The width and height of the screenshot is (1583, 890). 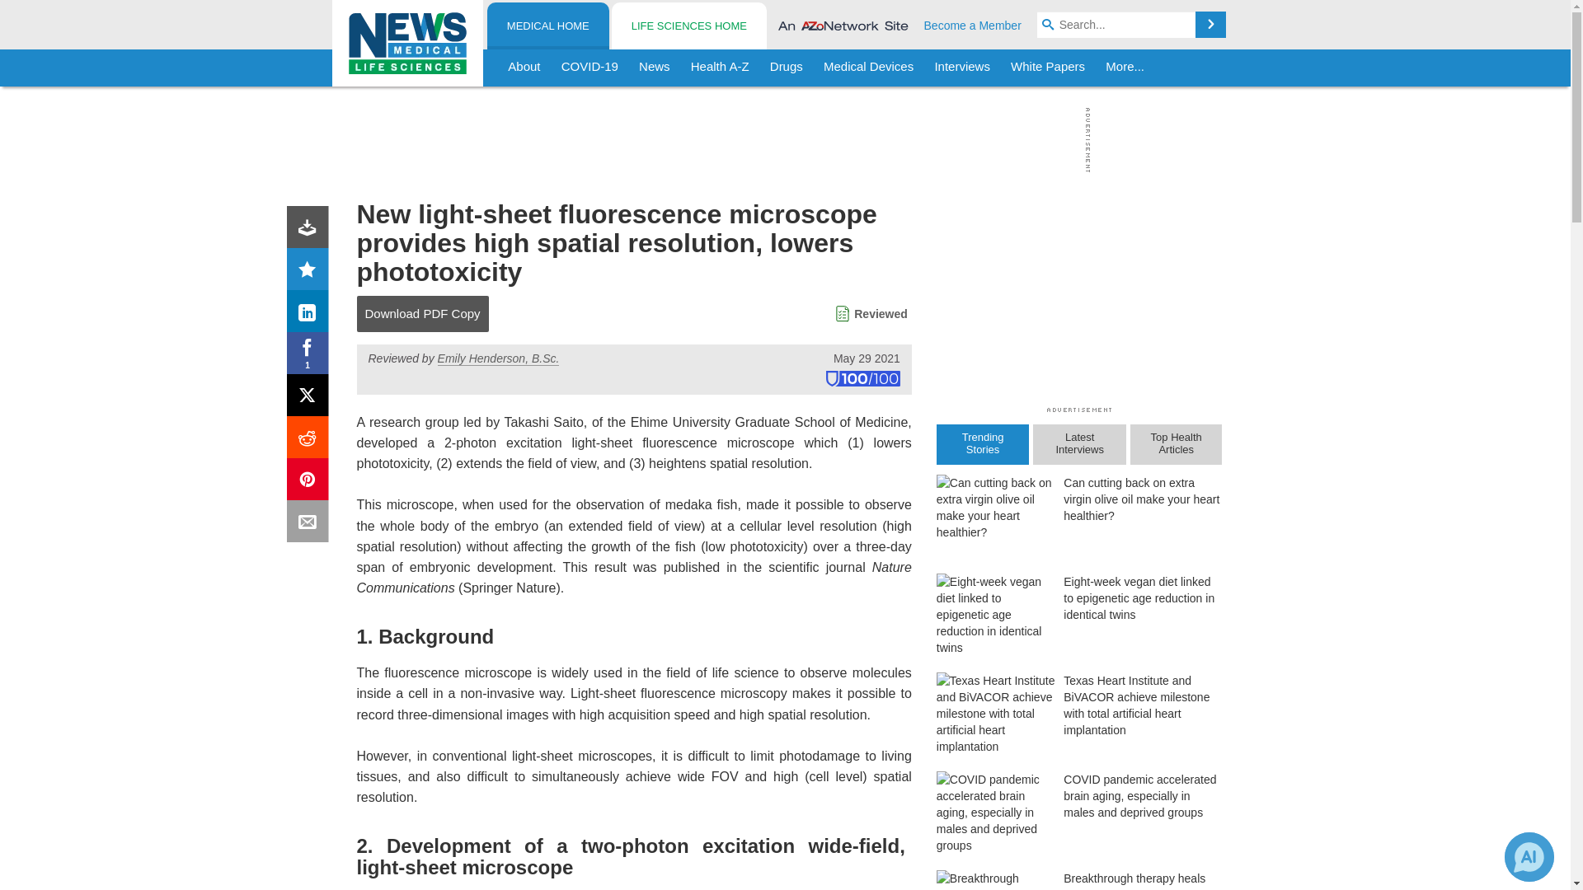 I want to click on X, so click(x=311, y=399).